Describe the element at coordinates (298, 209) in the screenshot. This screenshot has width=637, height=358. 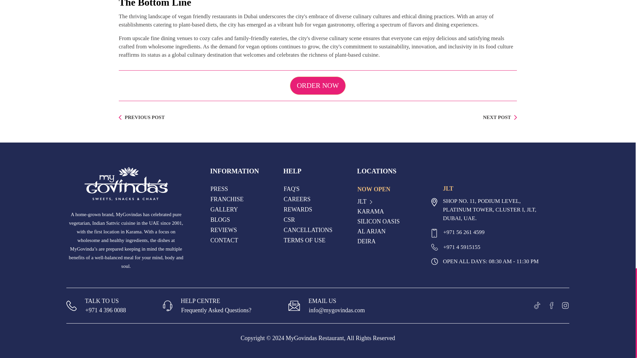
I see `REWARDS` at that location.